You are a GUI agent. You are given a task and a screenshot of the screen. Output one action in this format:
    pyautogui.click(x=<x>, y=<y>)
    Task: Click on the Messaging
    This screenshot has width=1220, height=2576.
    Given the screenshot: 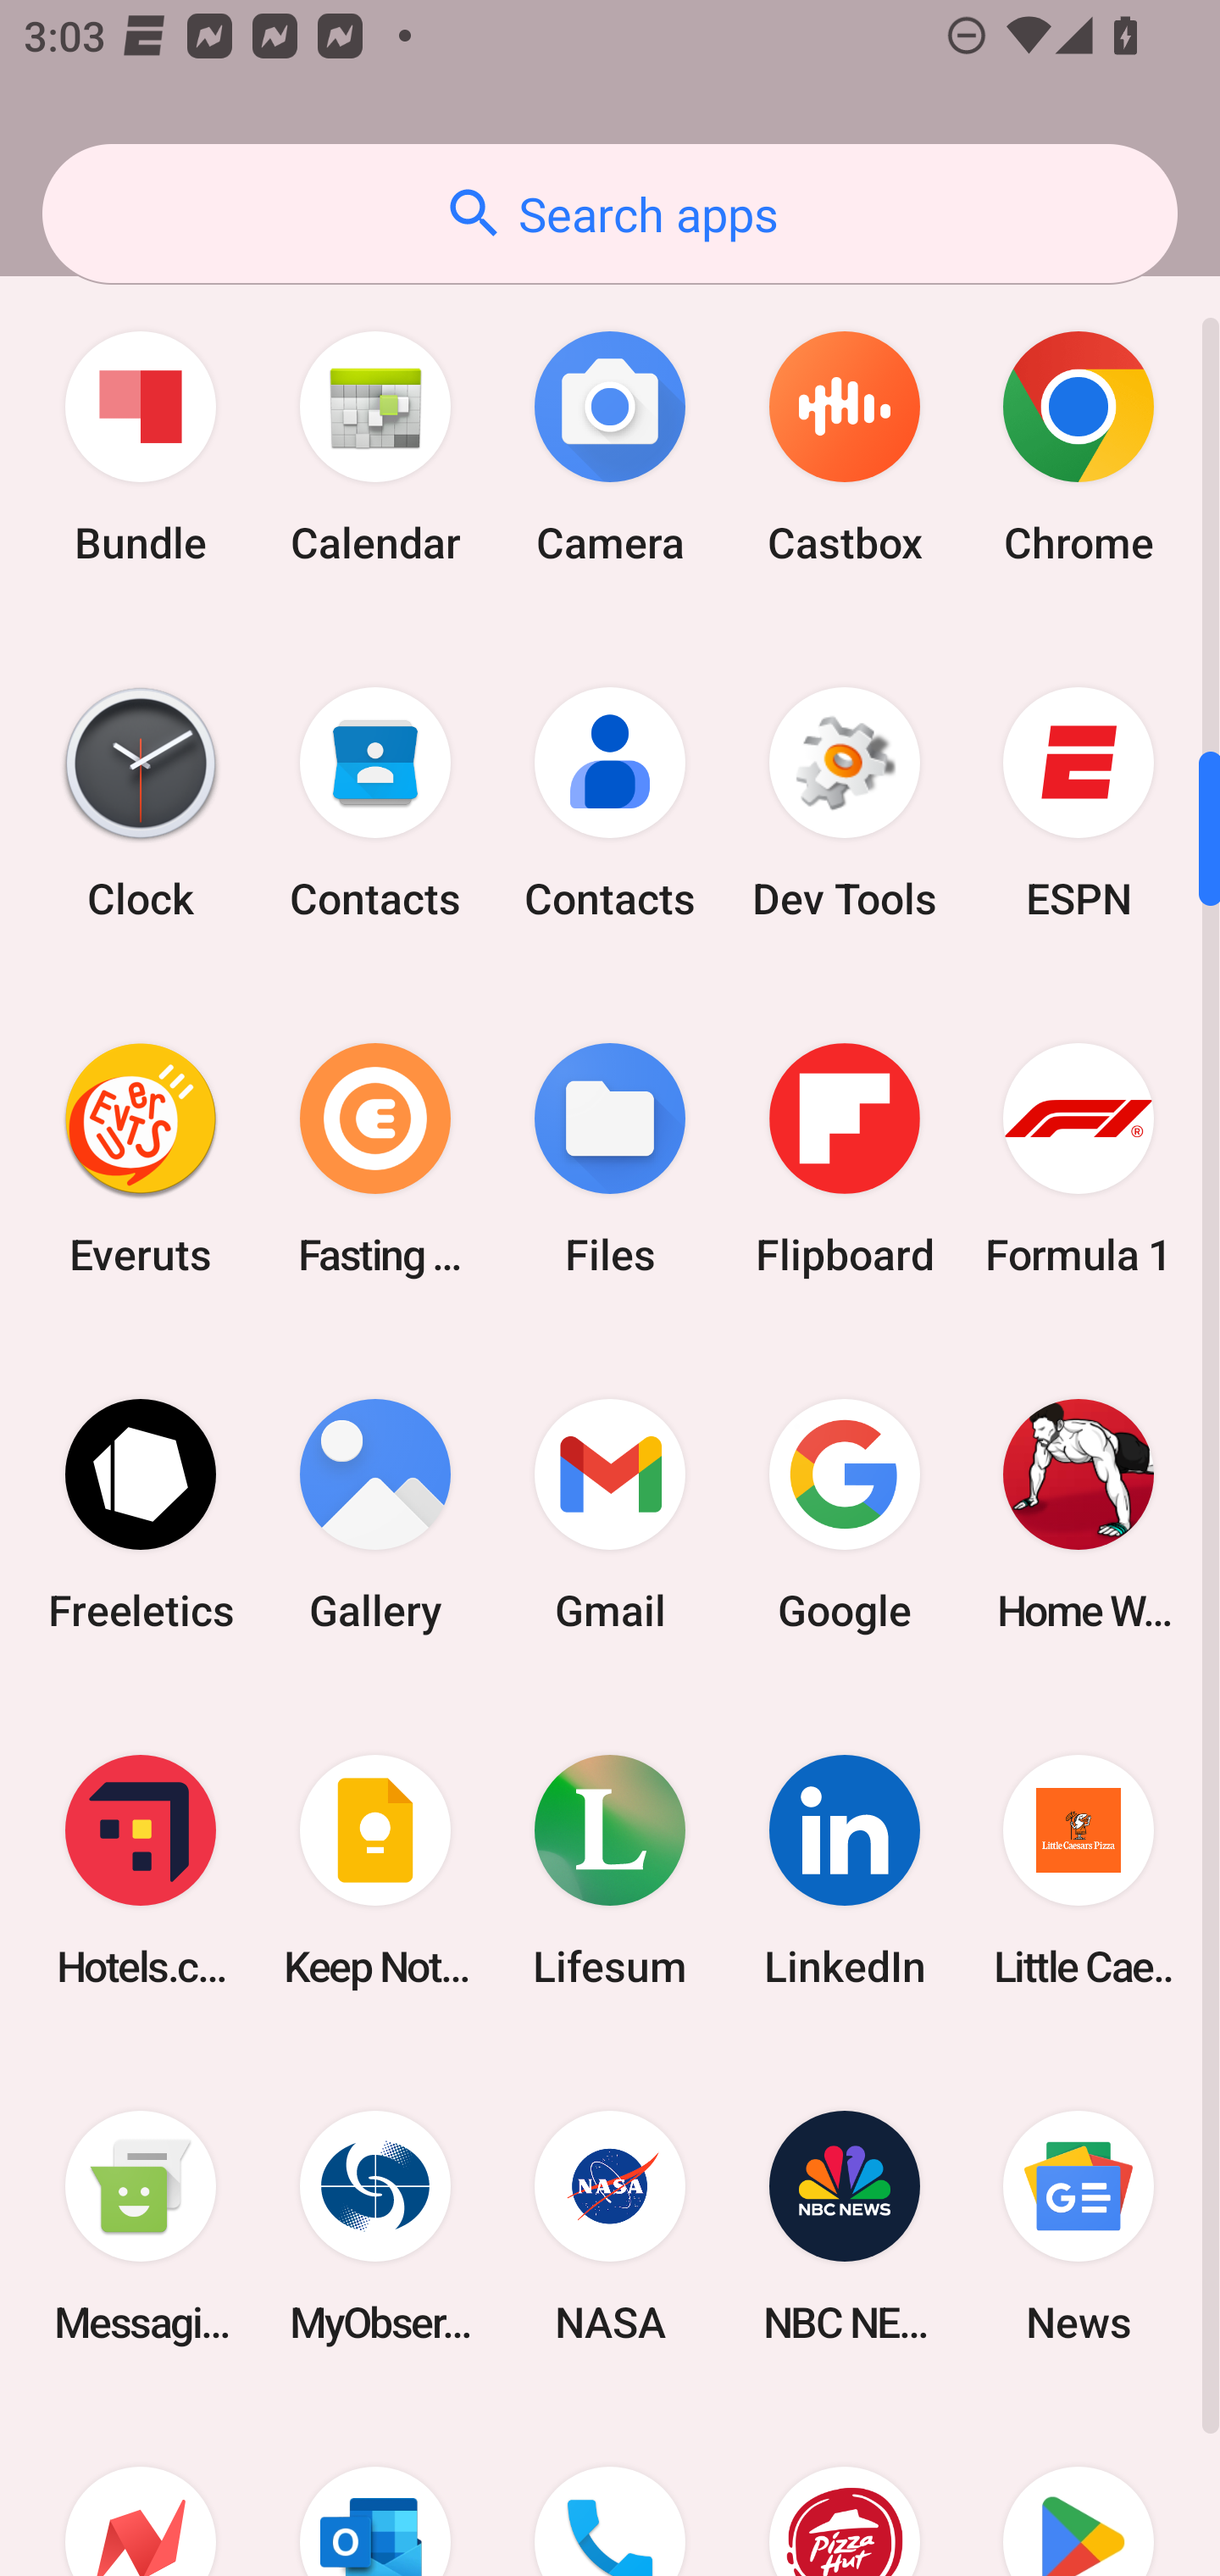 What is the action you would take?
    pyautogui.click(x=141, y=2227)
    